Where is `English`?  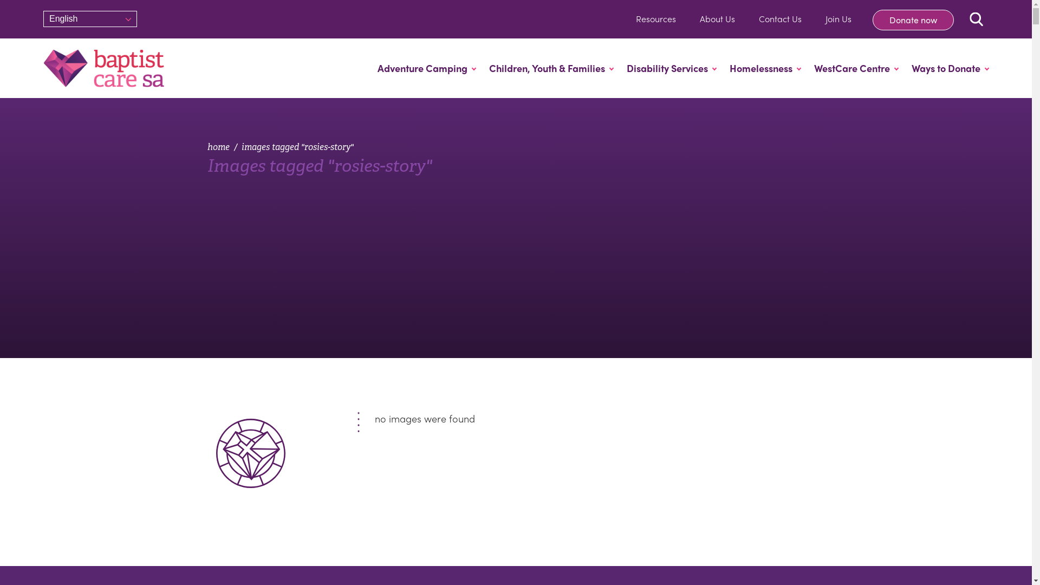
English is located at coordinates (93, 19).